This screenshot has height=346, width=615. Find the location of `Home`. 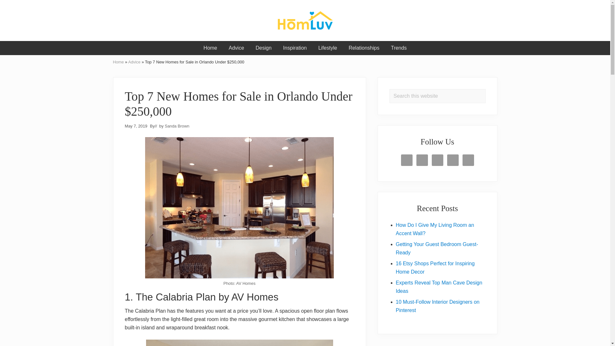

Home is located at coordinates (118, 62).